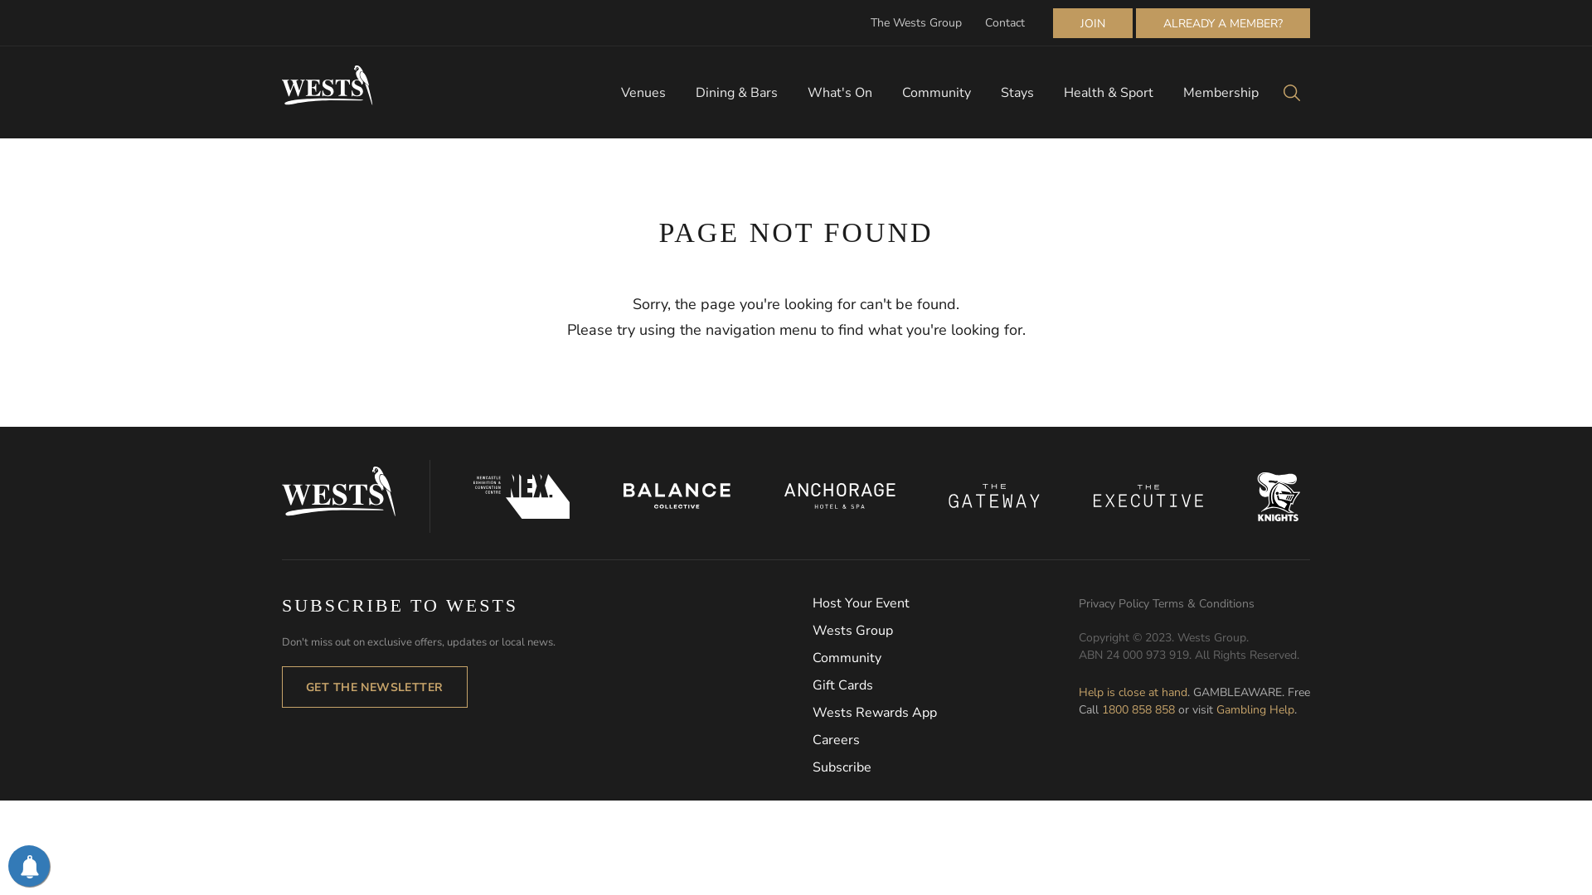 Image resolution: width=1592 pixels, height=895 pixels. What do you see at coordinates (1138, 709) in the screenshot?
I see `1800 858 858` at bounding box center [1138, 709].